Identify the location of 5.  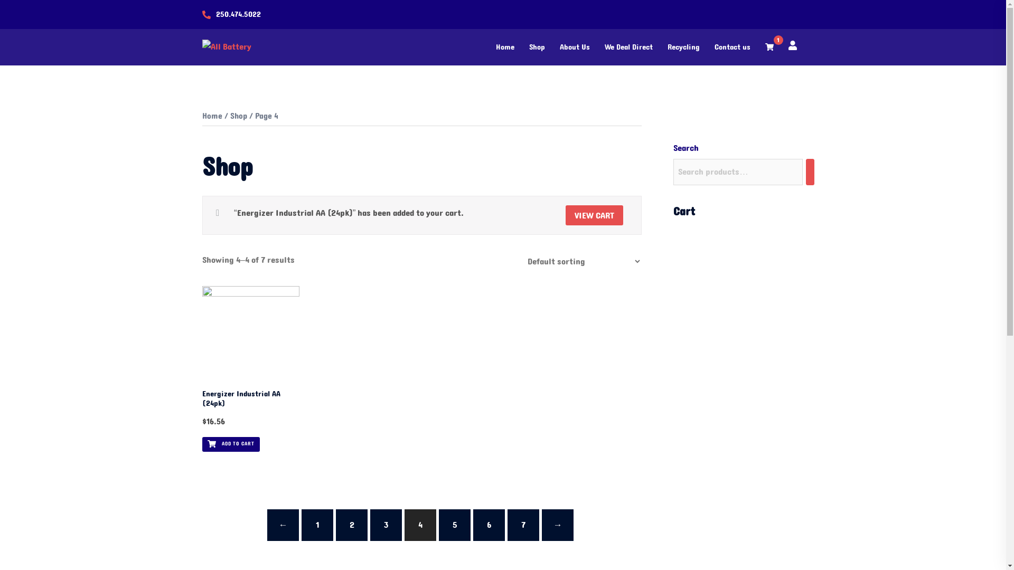
(455, 525).